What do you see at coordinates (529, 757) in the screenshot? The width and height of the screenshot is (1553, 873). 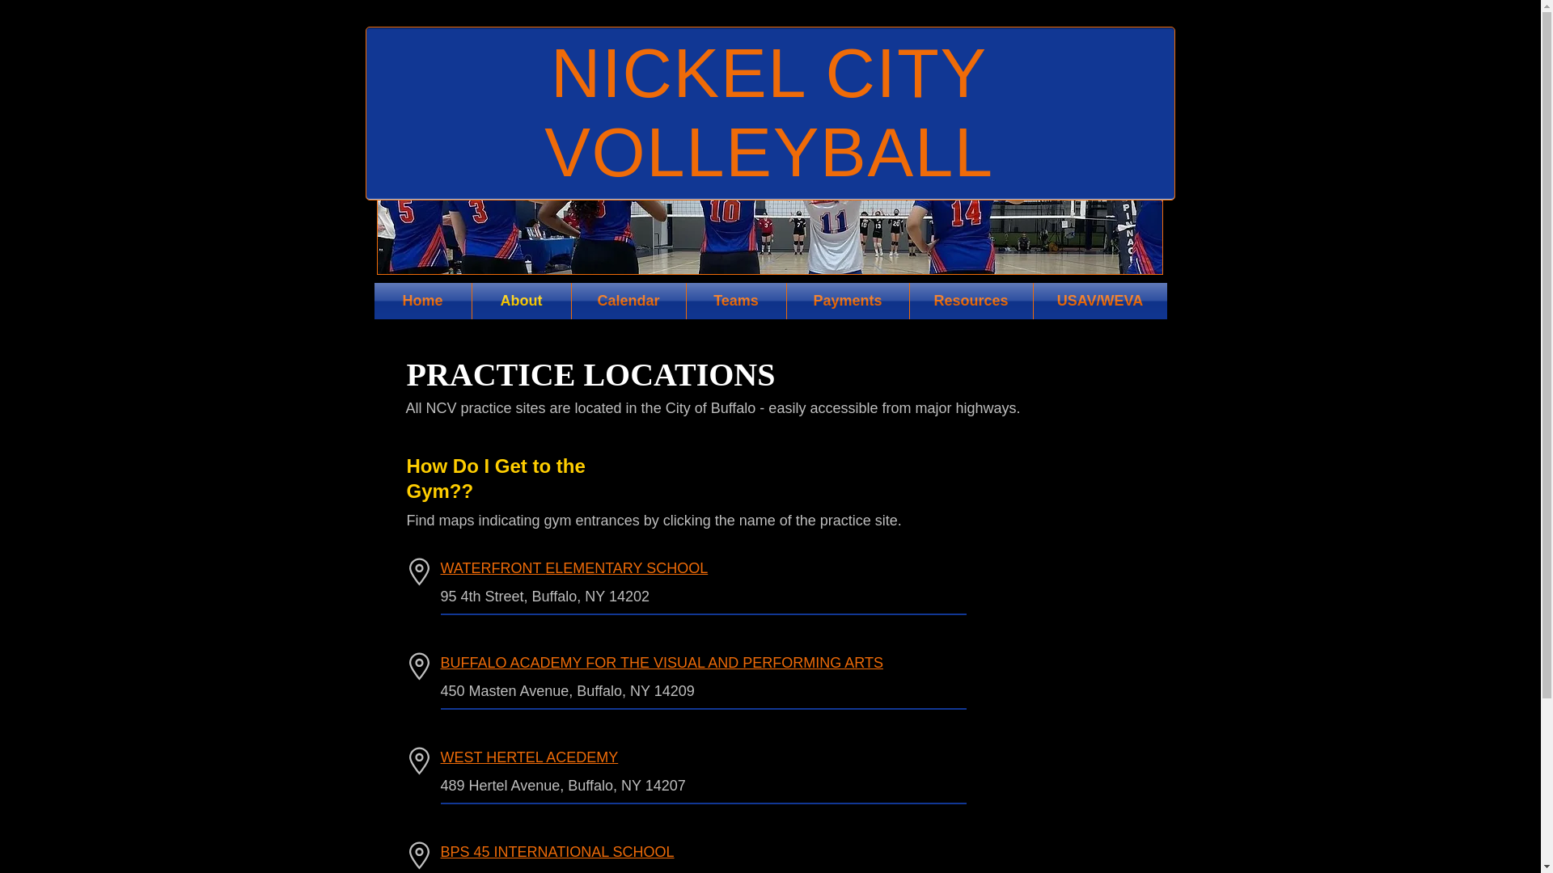 I see `WEST HERTEL ACEDEMY` at bounding box center [529, 757].